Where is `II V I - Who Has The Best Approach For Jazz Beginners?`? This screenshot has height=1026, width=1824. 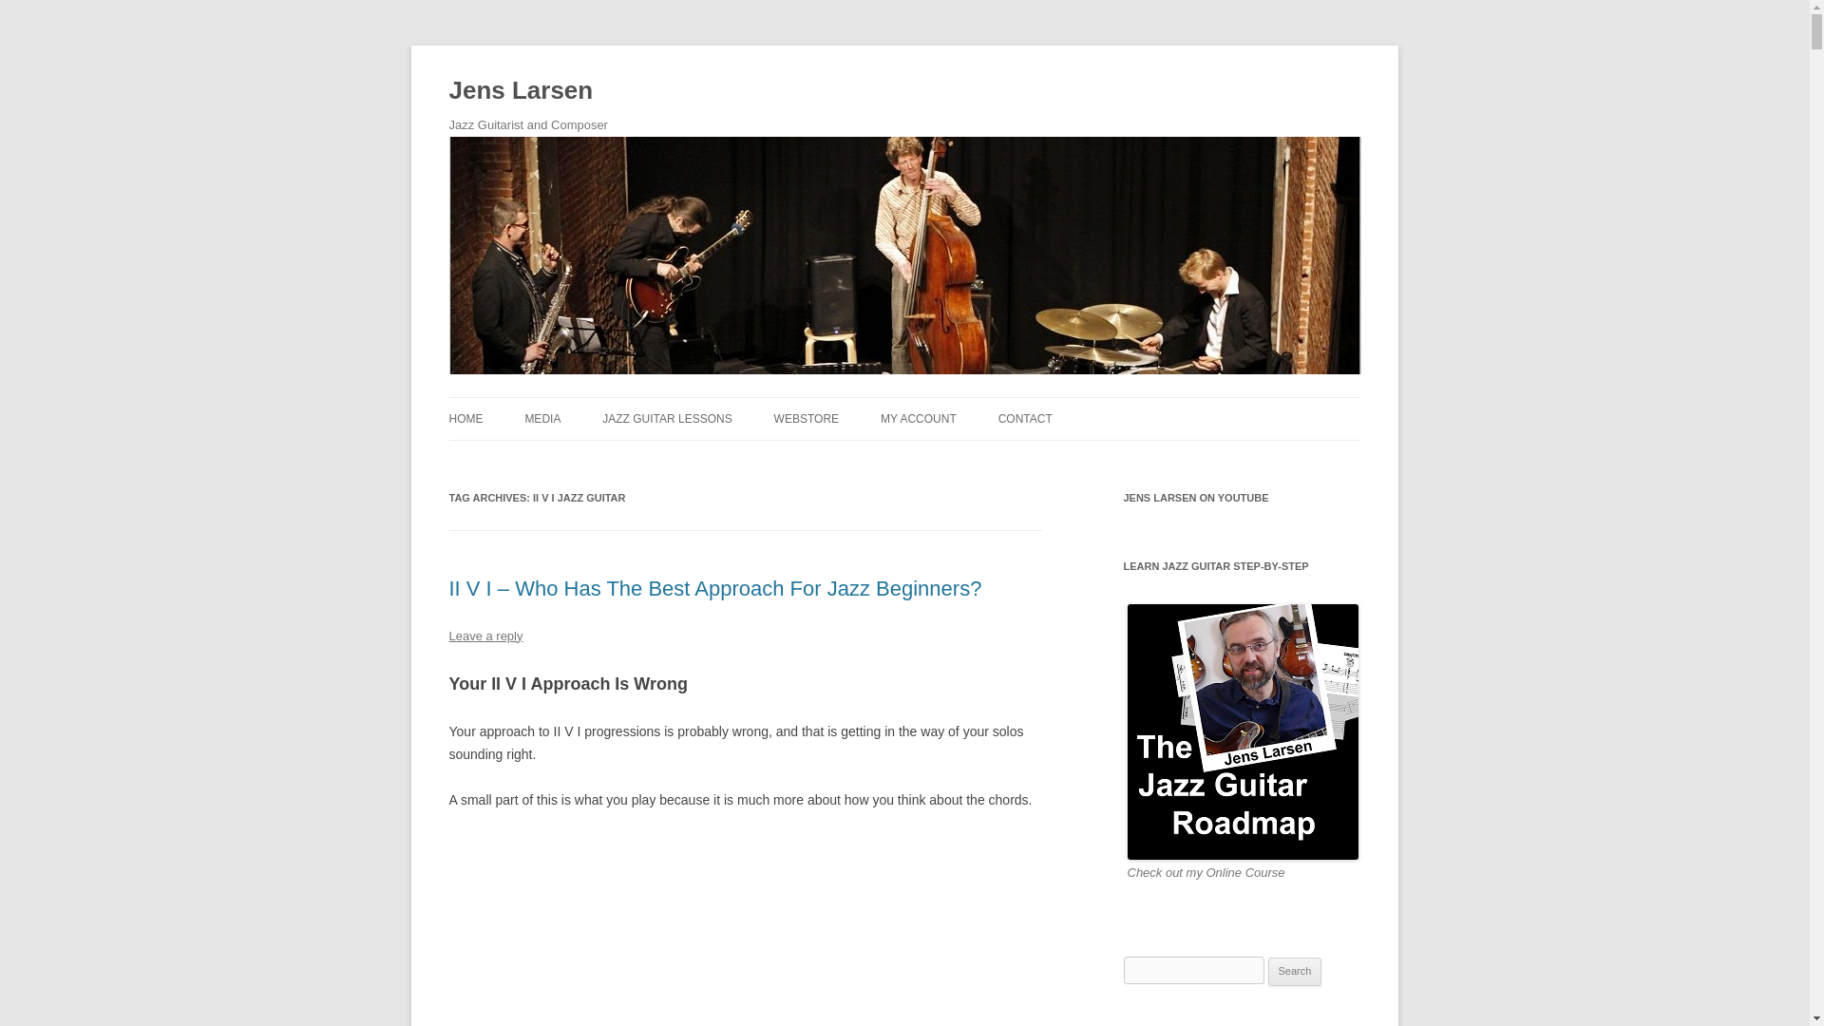
II V I - Who Has The Best Approach For Jazz Beginners? is located at coordinates (745, 930).